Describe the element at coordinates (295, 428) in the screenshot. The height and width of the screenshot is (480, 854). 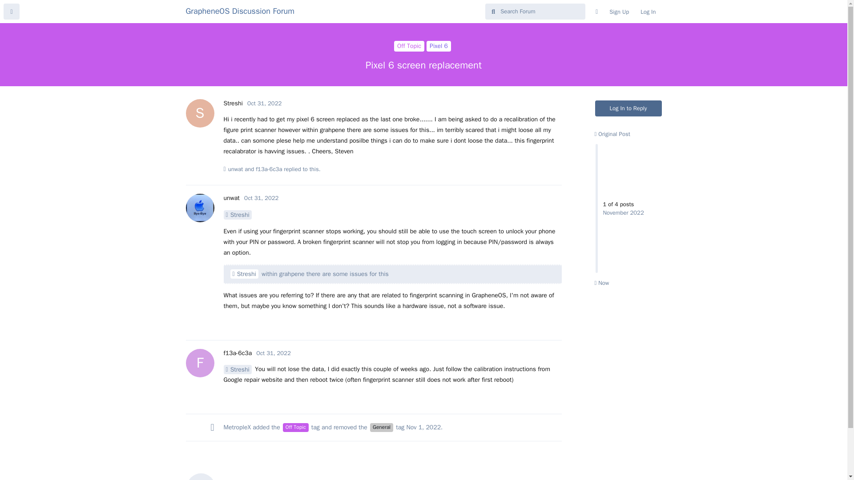
I see `Monday, October 31, 2022 11:00 PM` at that location.